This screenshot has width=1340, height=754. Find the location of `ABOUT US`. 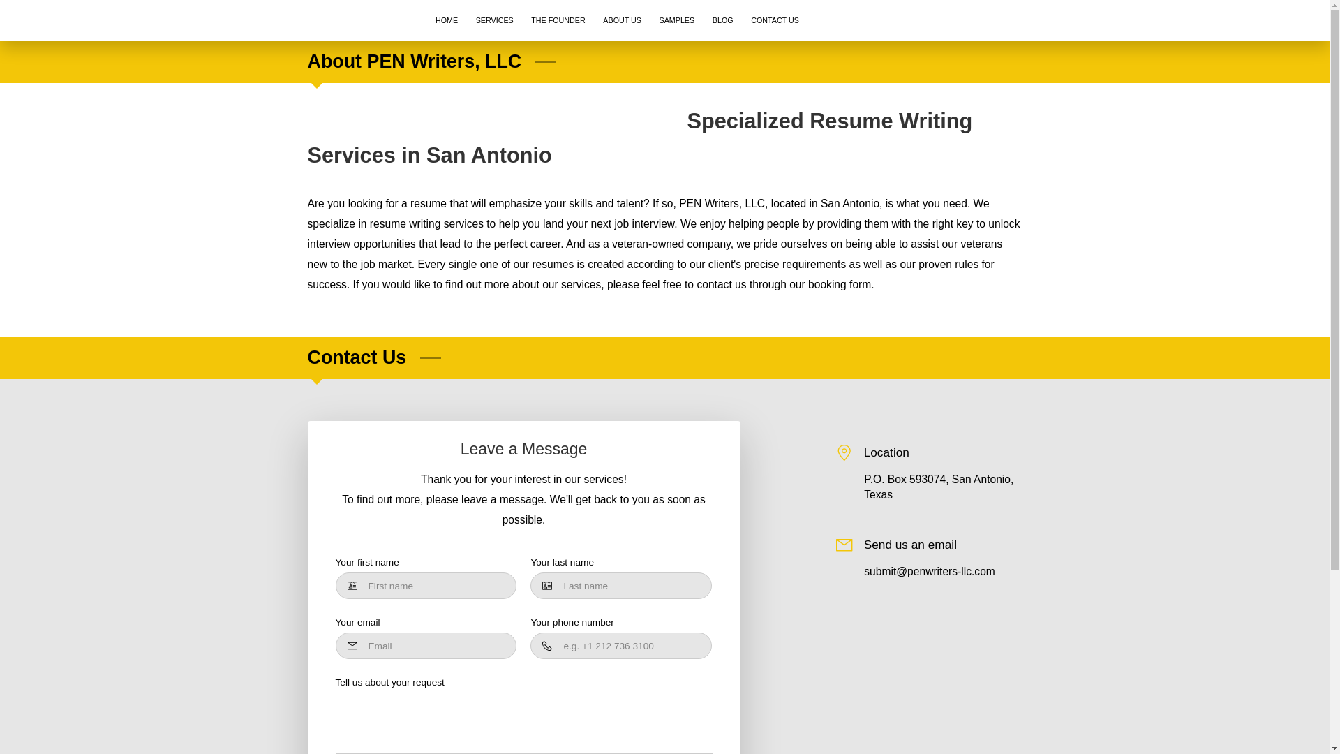

ABOUT US is located at coordinates (623, 20).